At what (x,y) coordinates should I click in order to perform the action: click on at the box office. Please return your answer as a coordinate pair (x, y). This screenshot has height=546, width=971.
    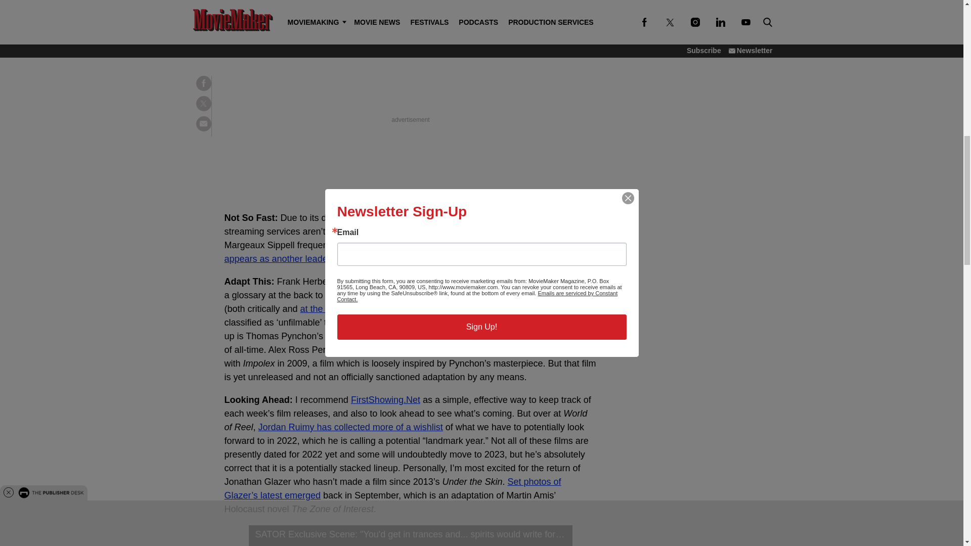
    Looking at the image, I should click on (332, 308).